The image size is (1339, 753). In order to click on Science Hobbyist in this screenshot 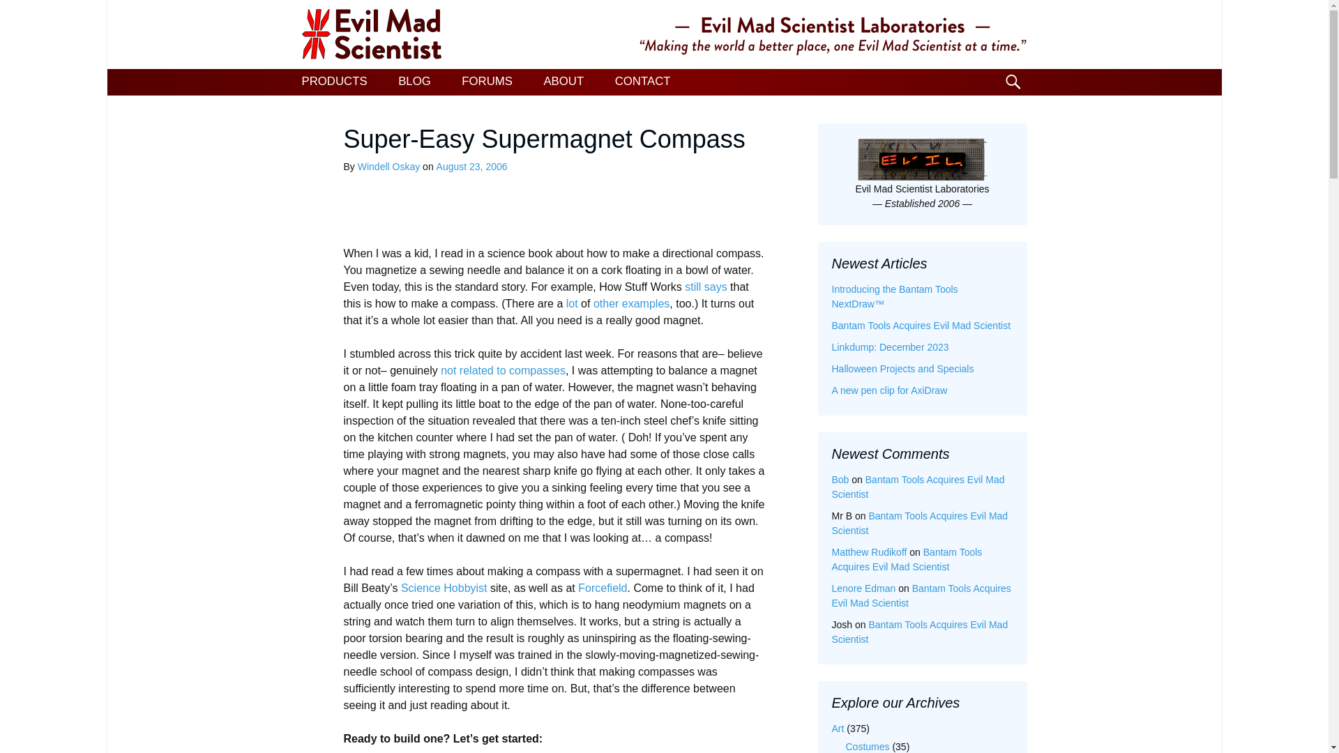, I will do `click(444, 588)`.